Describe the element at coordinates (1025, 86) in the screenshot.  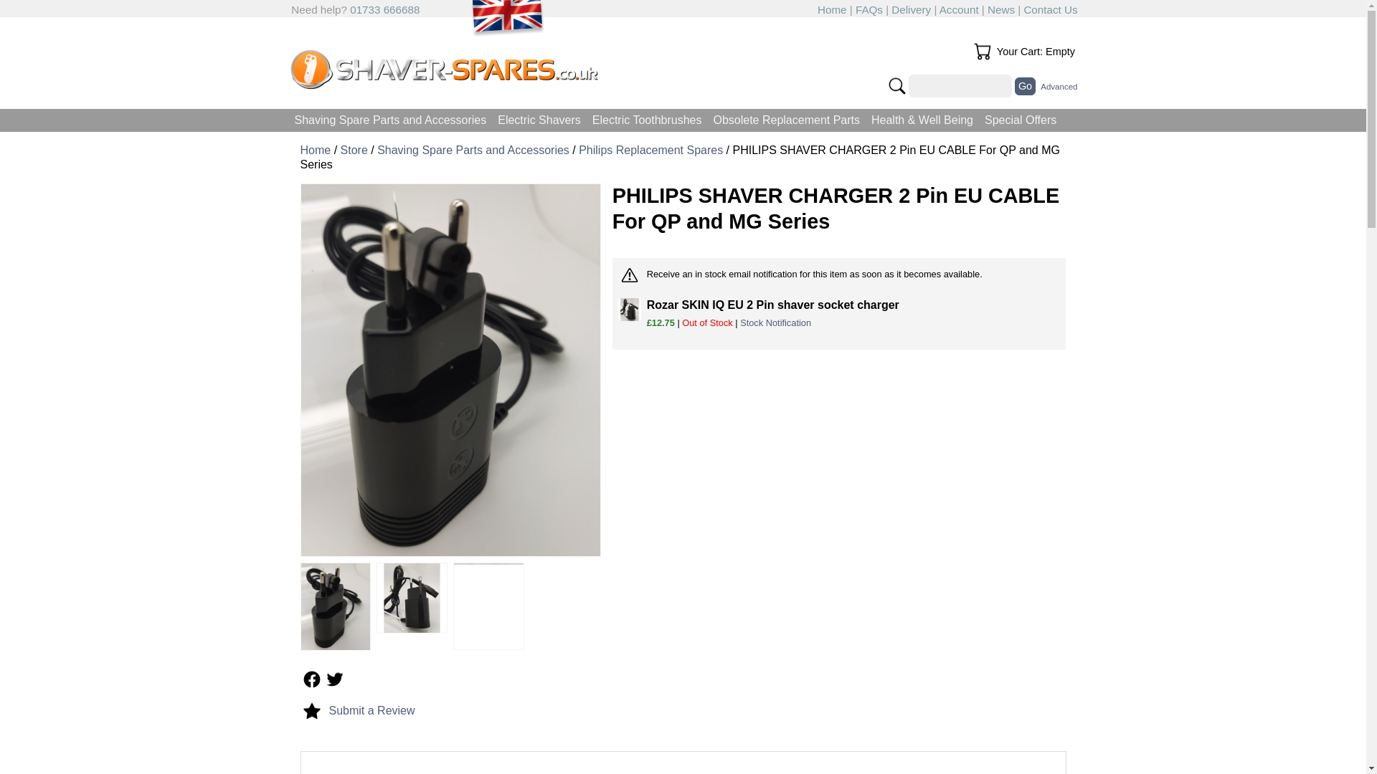
I see `Go` at that location.